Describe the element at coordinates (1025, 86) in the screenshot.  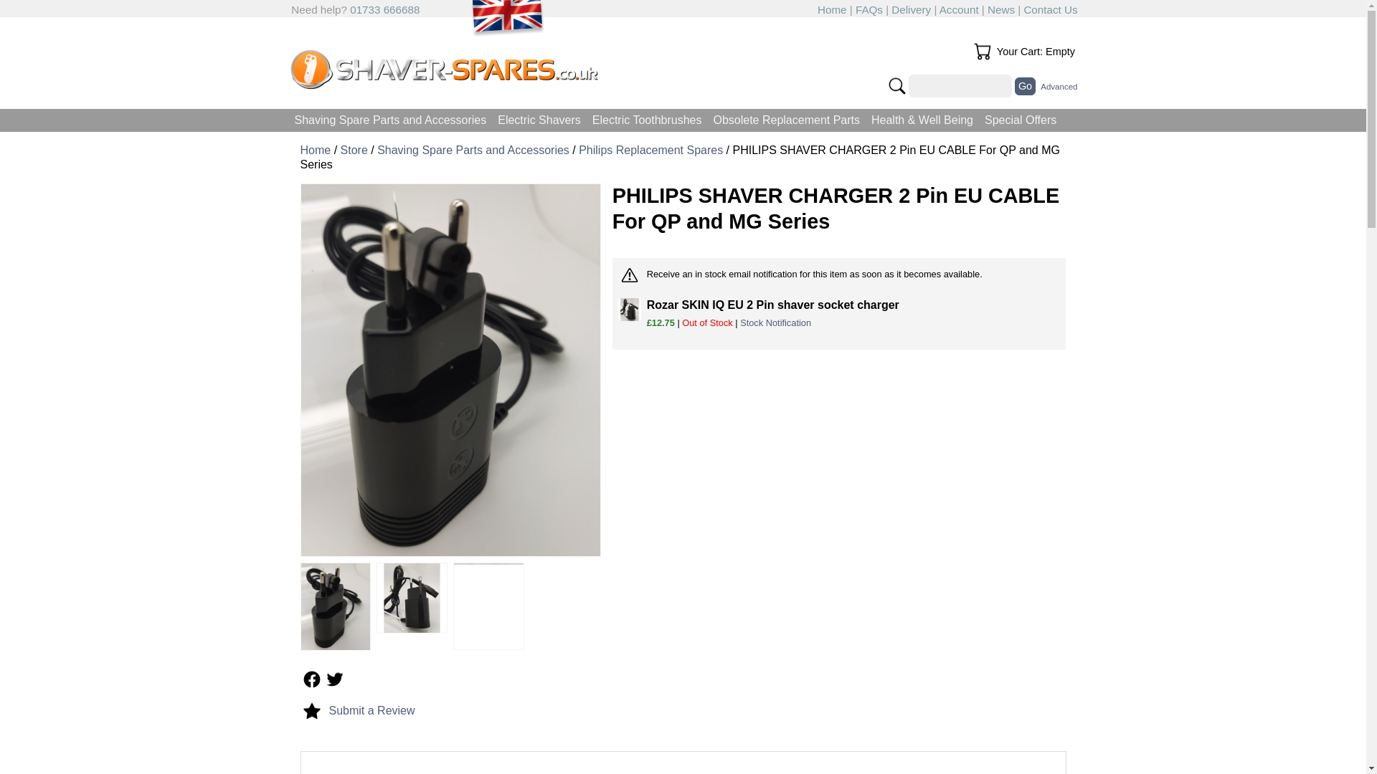
I see `Go` at that location.